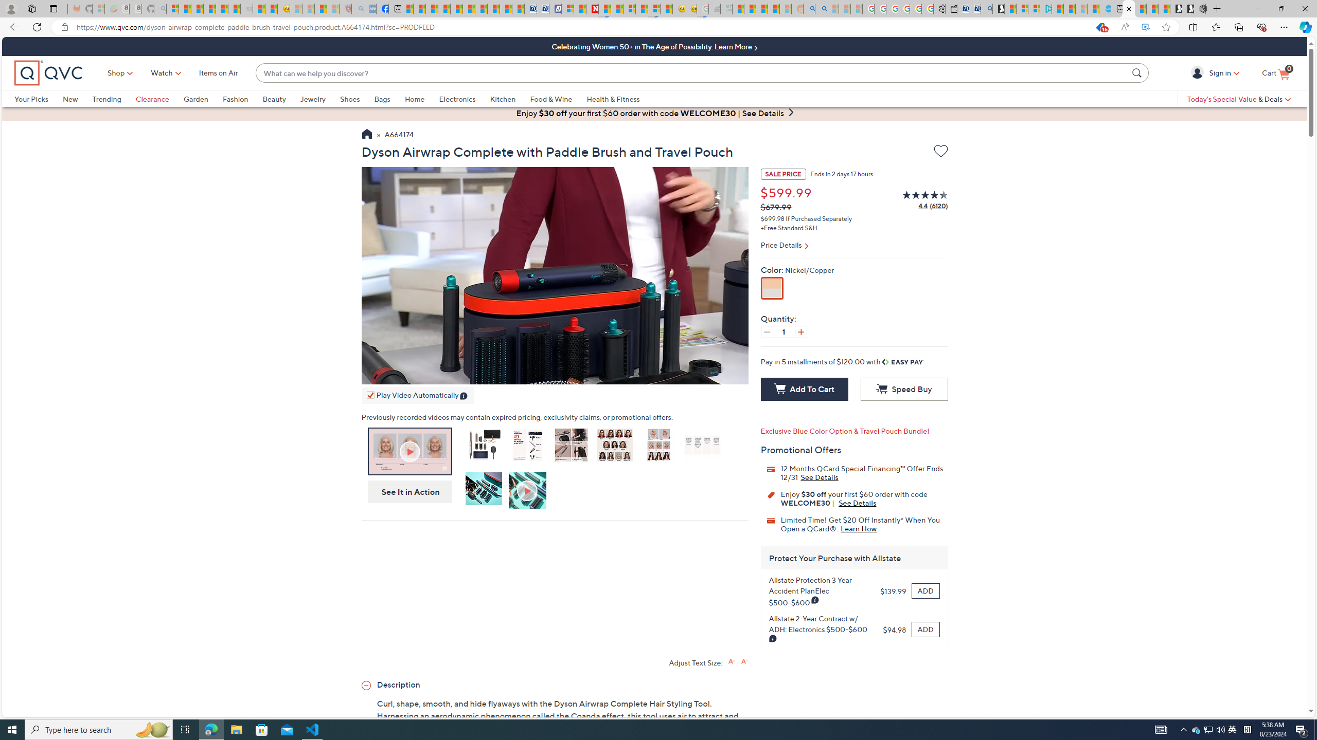 The image size is (1317, 740). What do you see at coordinates (313, 99) in the screenshot?
I see `Jewelry` at bounding box center [313, 99].